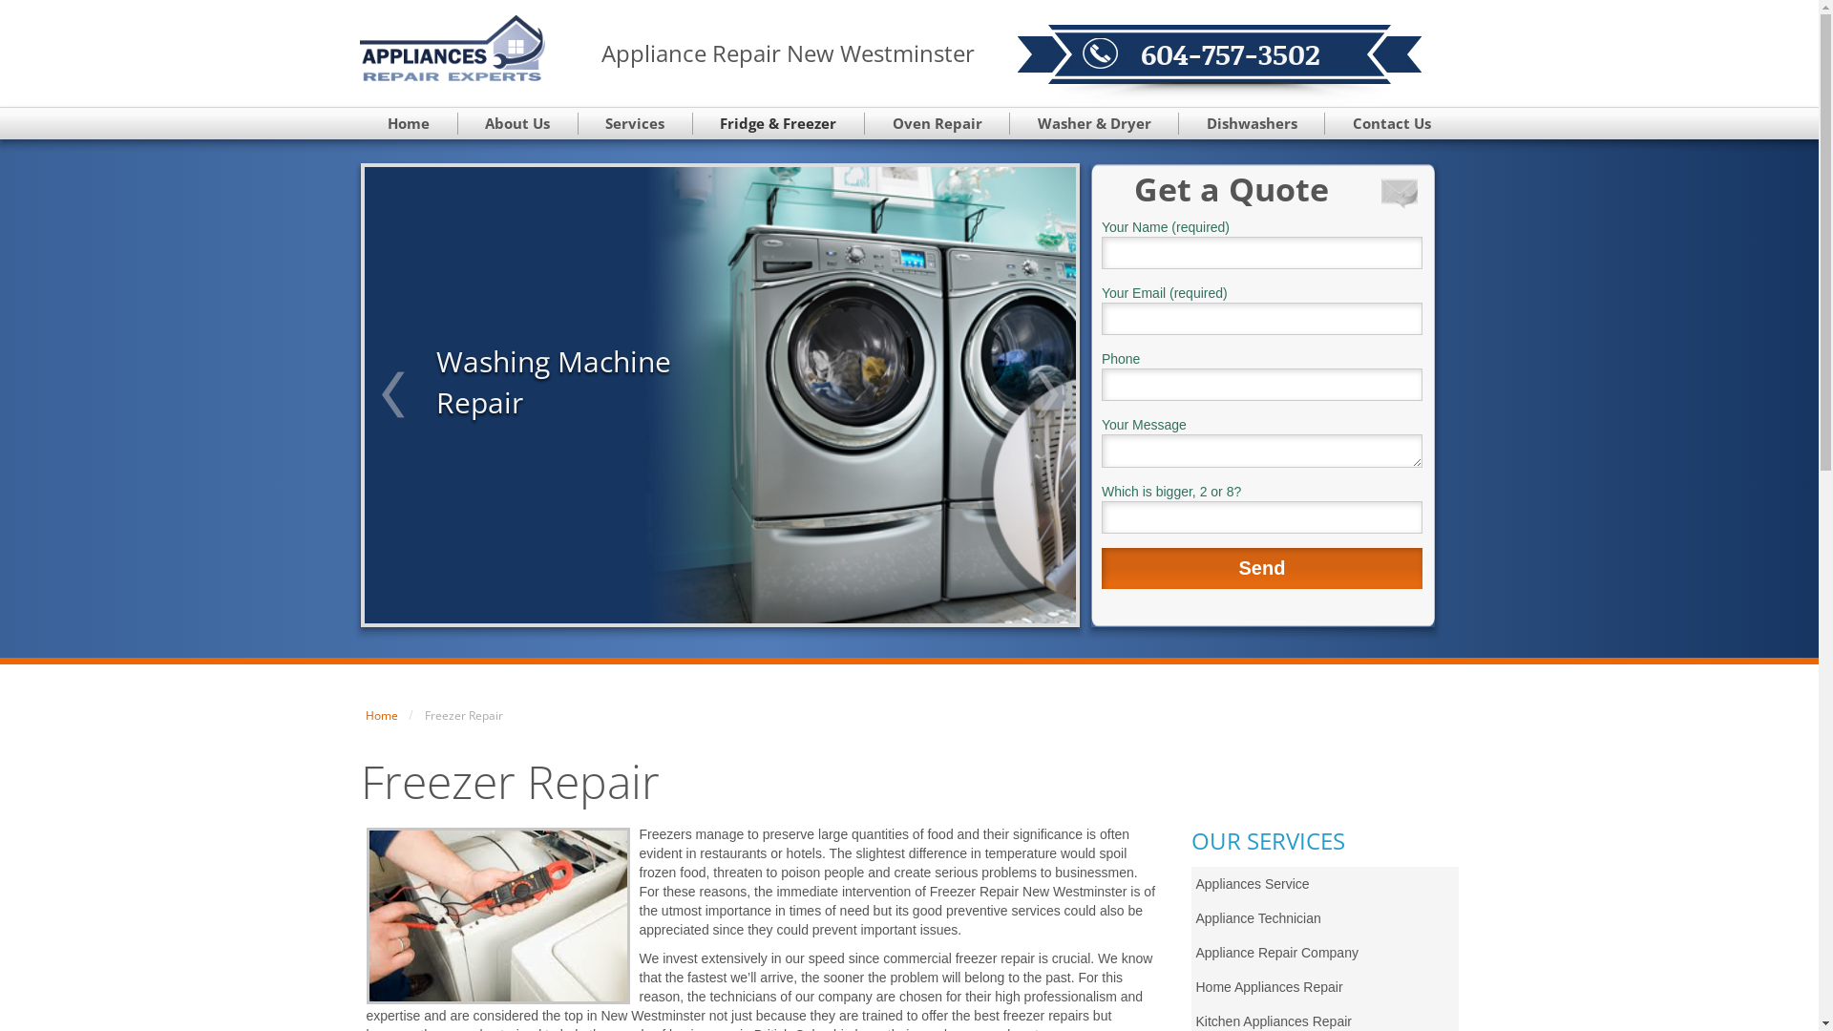  Describe the element at coordinates (636, 124) in the screenshot. I see `Services` at that location.